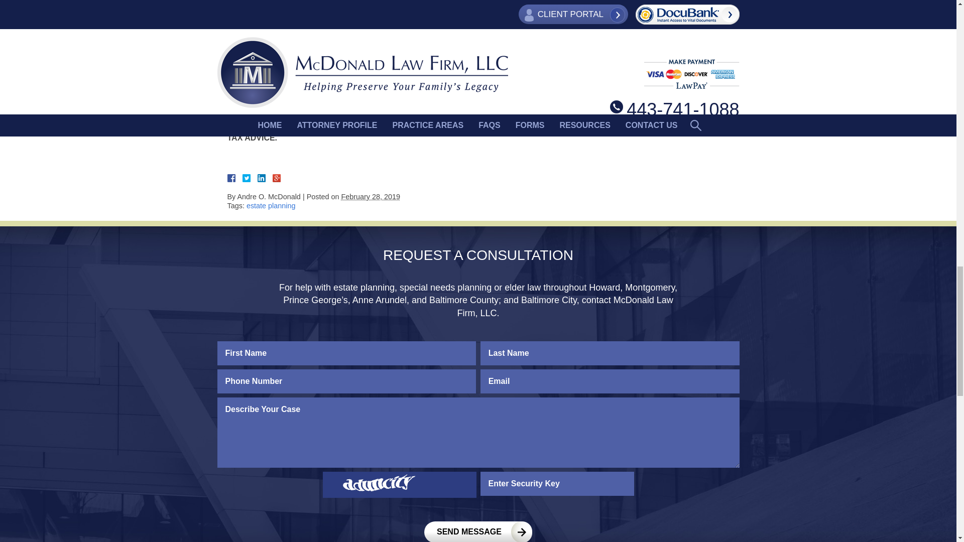 The height and width of the screenshot is (542, 964). What do you see at coordinates (371, 197) in the screenshot?
I see `2019-02-28T13:08:58-0800` at bounding box center [371, 197].